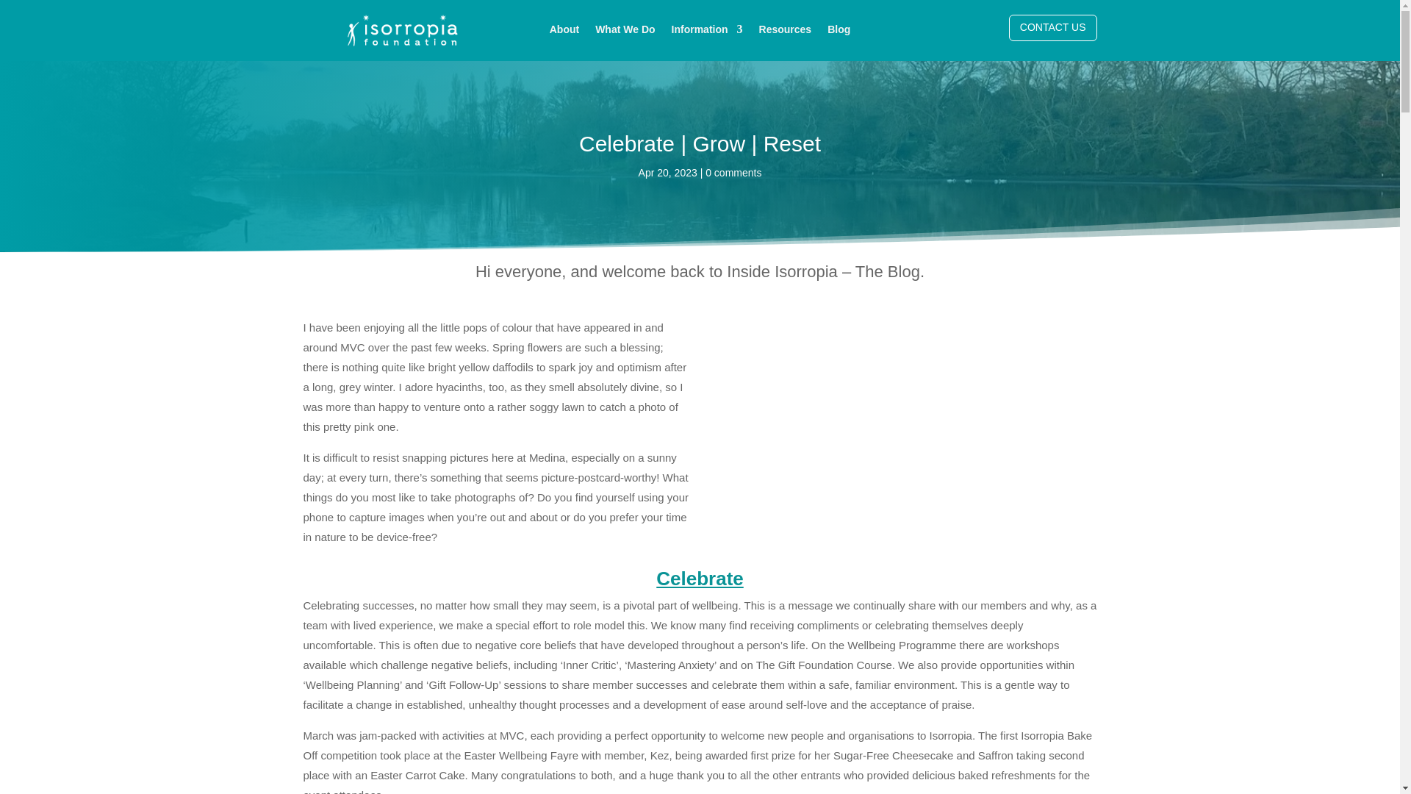  I want to click on ISO LOGO Main, so click(358, 62).